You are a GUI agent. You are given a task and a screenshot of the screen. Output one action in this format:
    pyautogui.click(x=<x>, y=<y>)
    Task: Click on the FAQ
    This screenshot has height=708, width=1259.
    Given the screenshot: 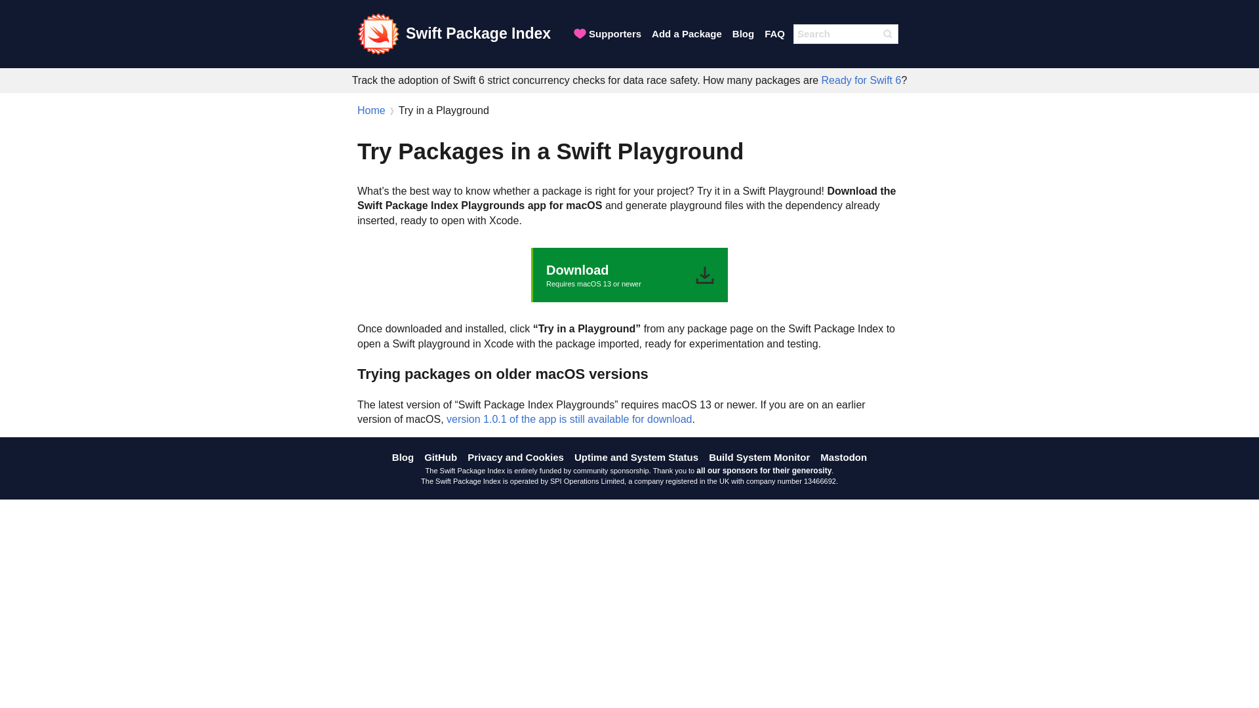 What is the action you would take?
    pyautogui.click(x=843, y=456)
    